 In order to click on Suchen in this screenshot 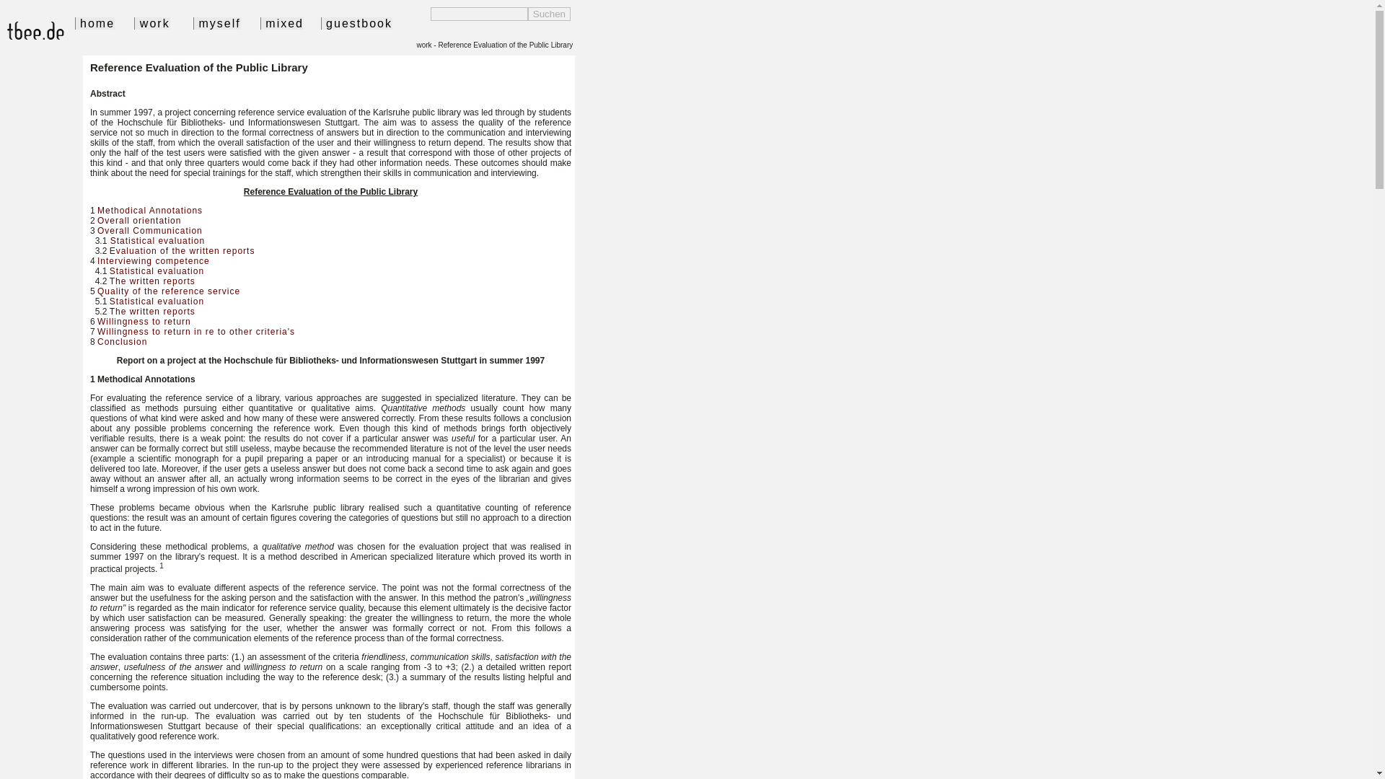, I will do `click(549, 14)`.